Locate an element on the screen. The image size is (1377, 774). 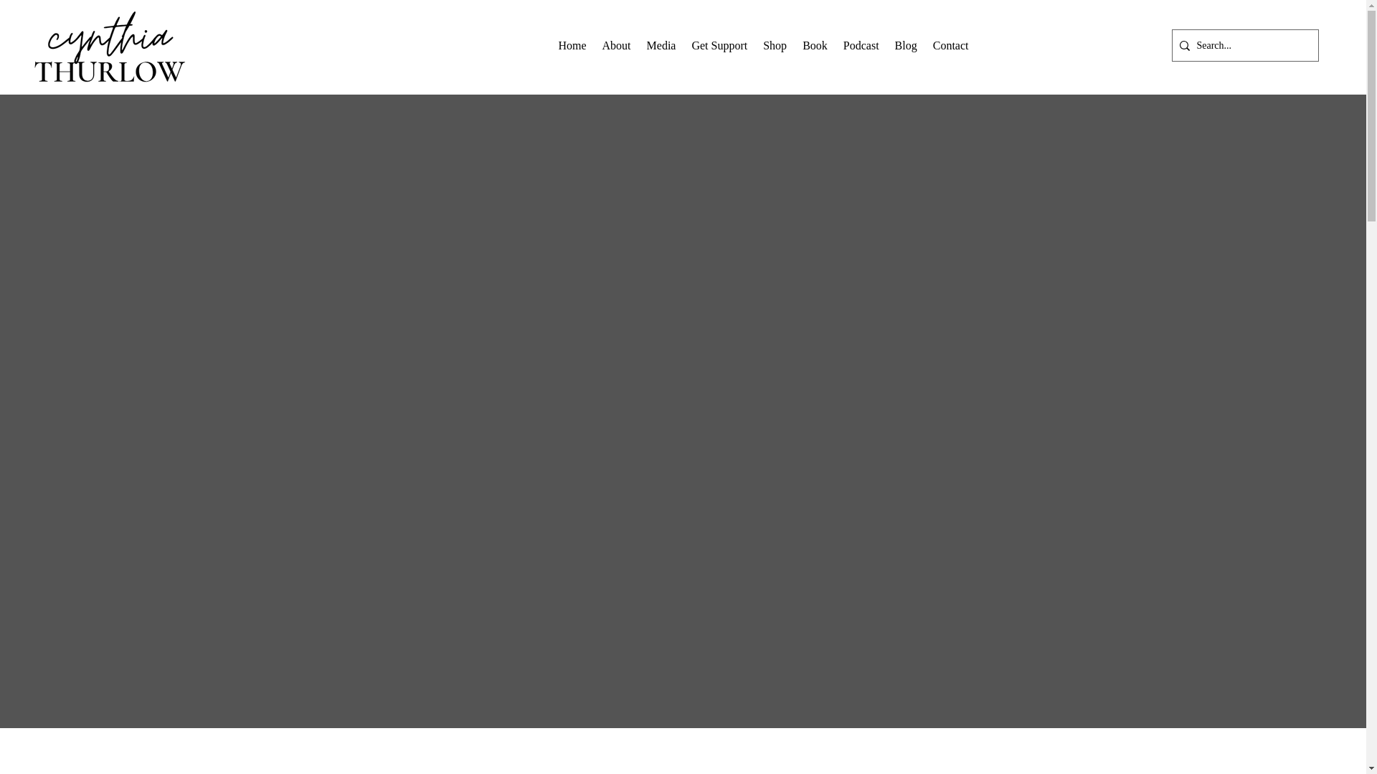
Shop is located at coordinates (775, 46).